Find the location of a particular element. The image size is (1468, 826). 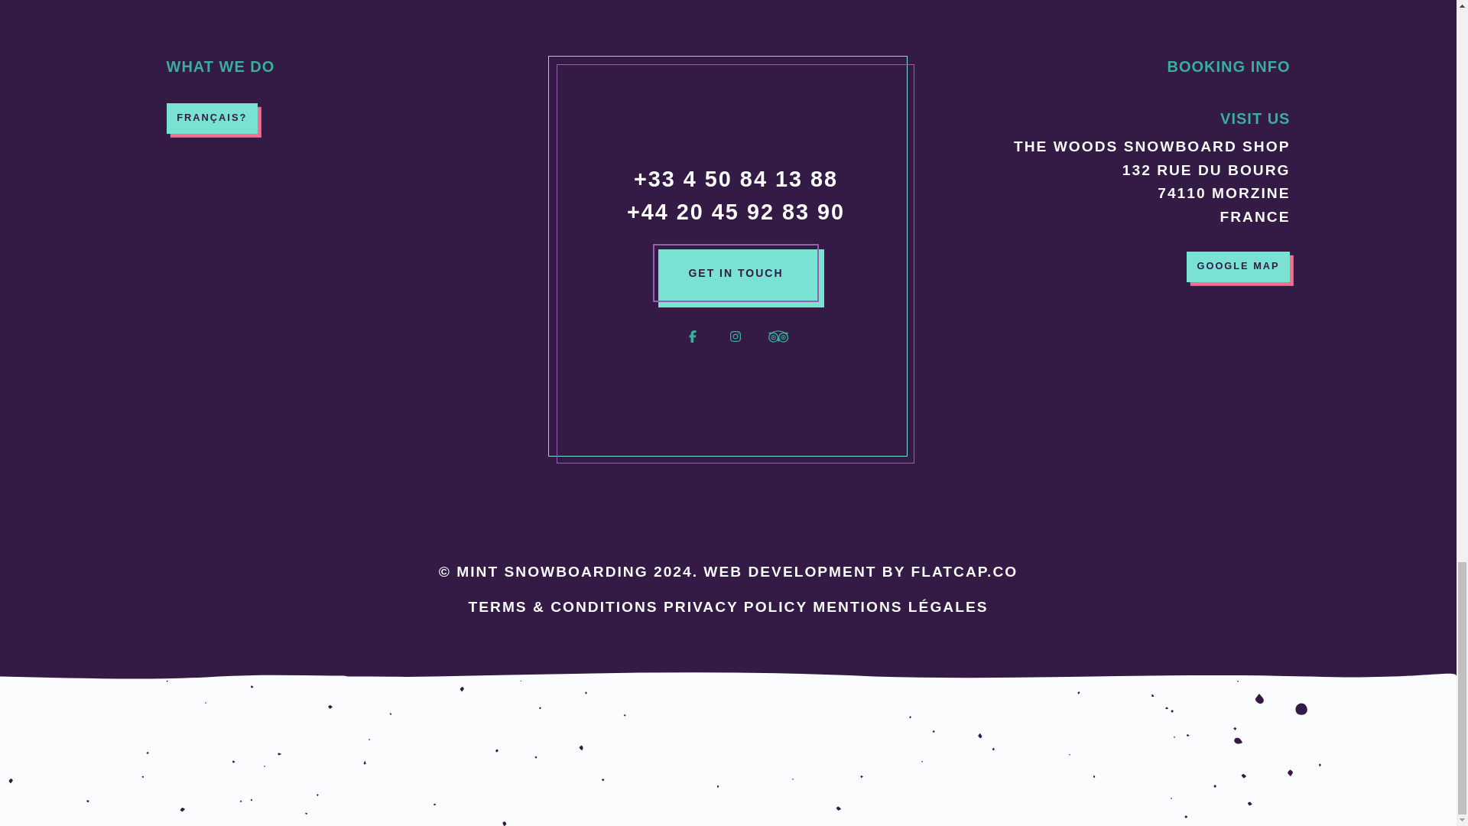

Read our reviews on Tripadvisor is located at coordinates (778, 346).